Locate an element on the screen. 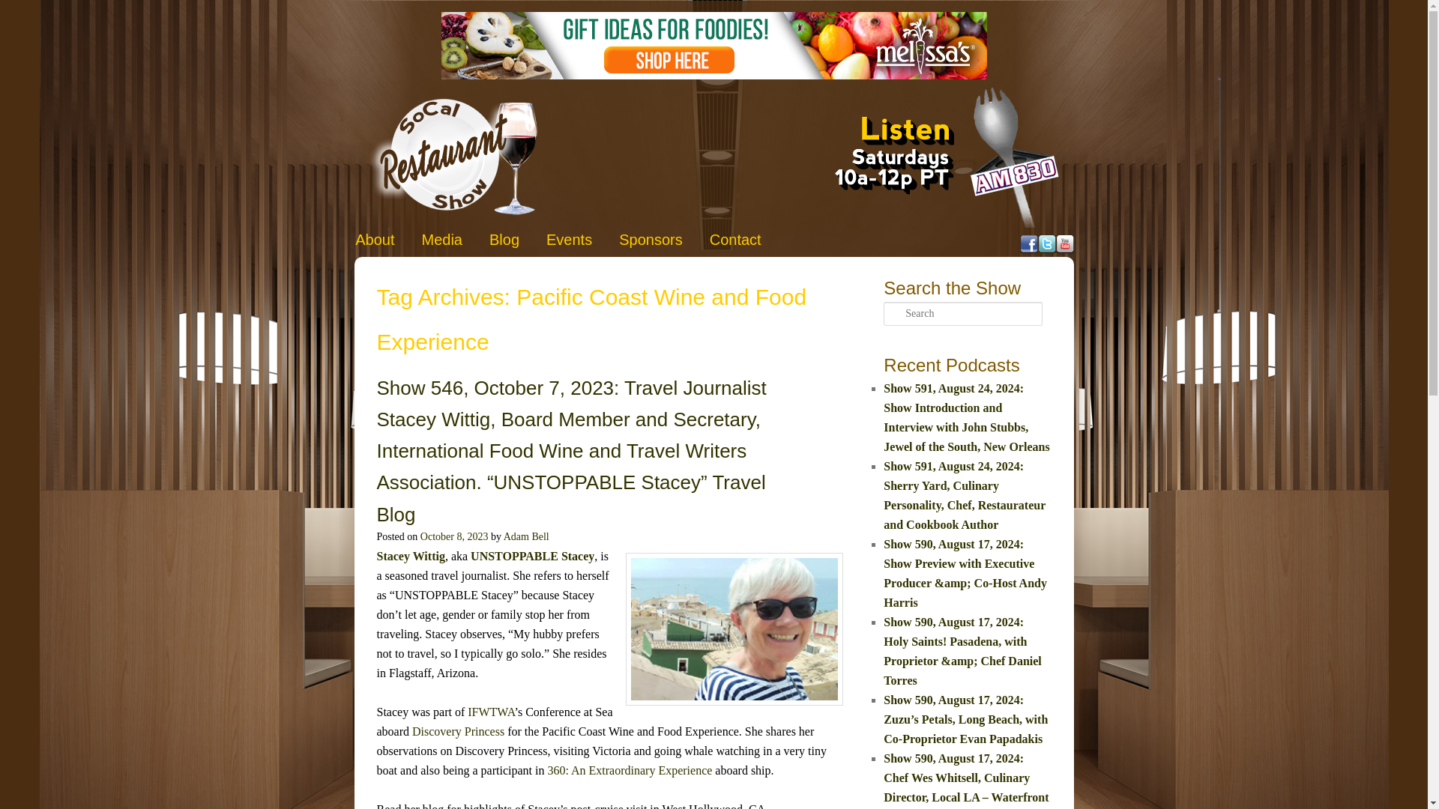 This screenshot has height=809, width=1439. Blog is located at coordinates (504, 240).